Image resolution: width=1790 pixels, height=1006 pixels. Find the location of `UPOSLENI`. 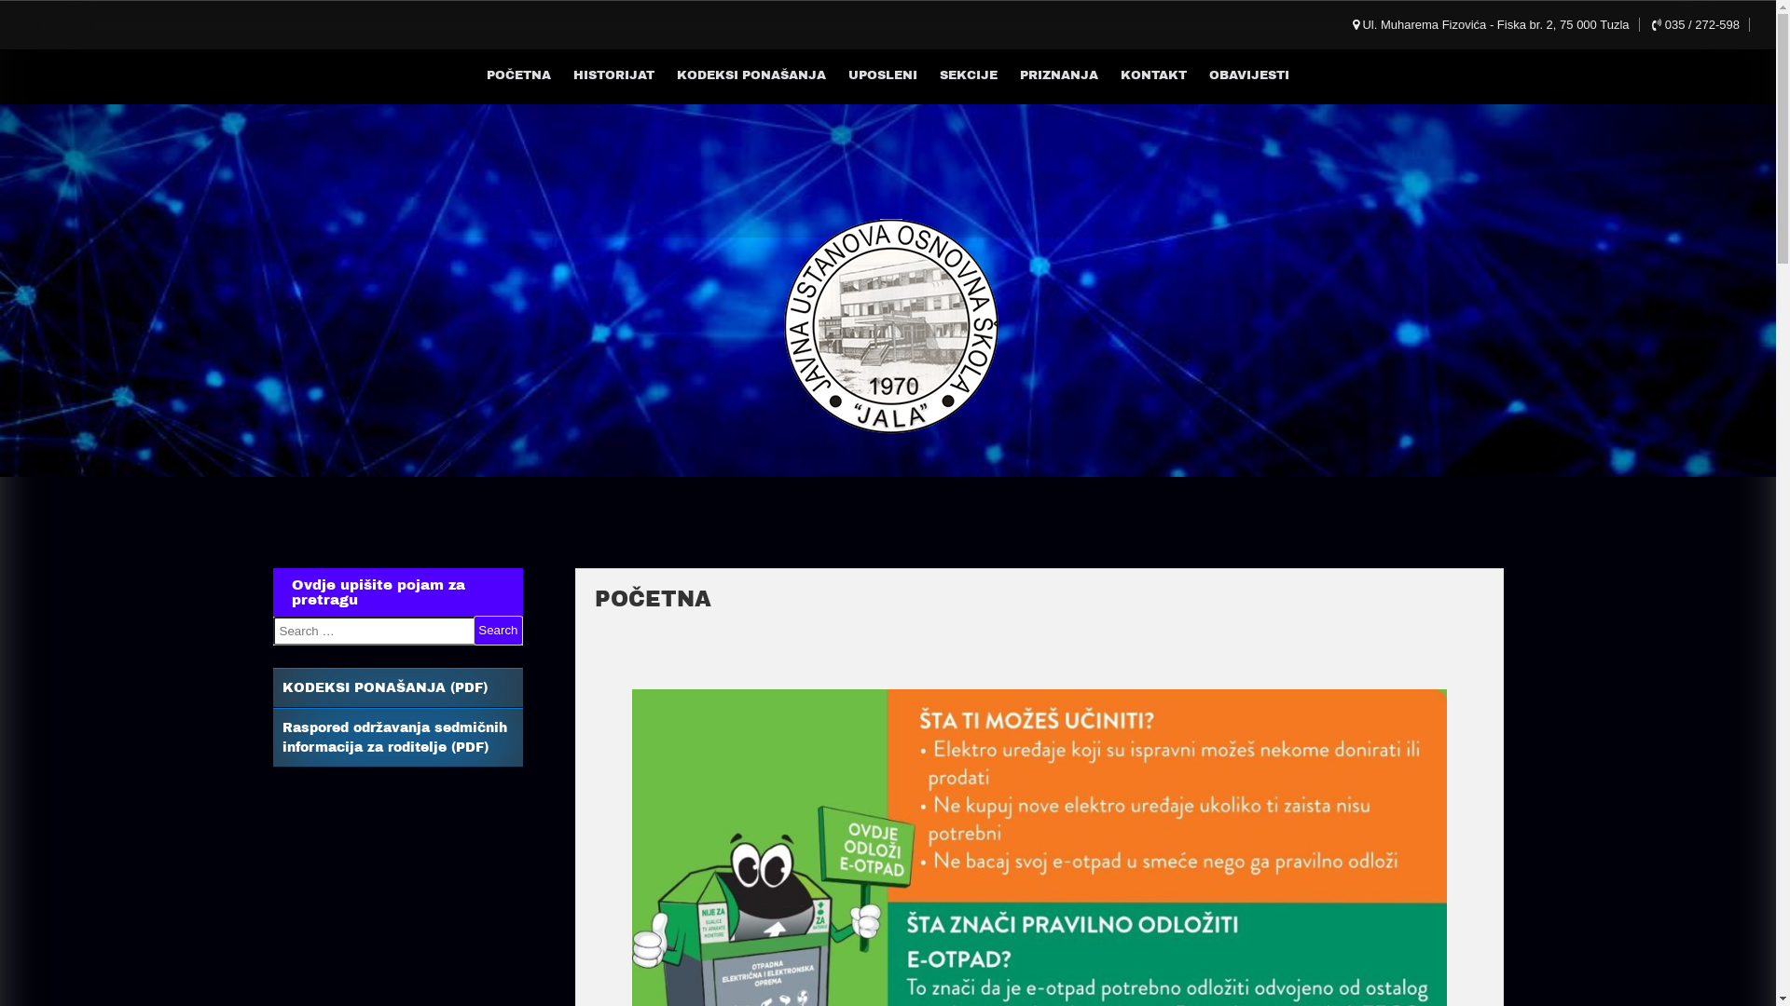

UPOSLENI is located at coordinates (883, 75).